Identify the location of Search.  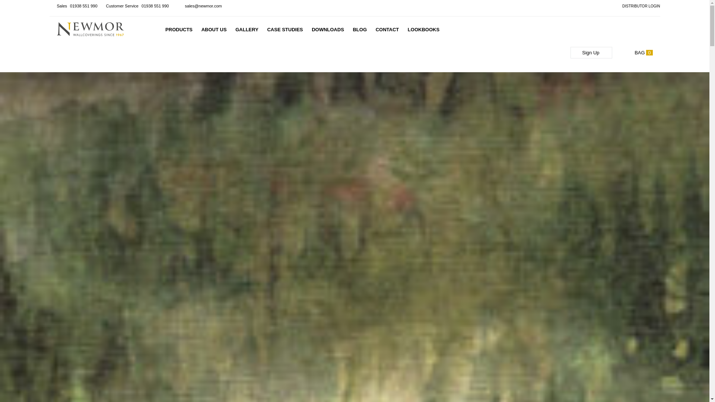
(396, 14).